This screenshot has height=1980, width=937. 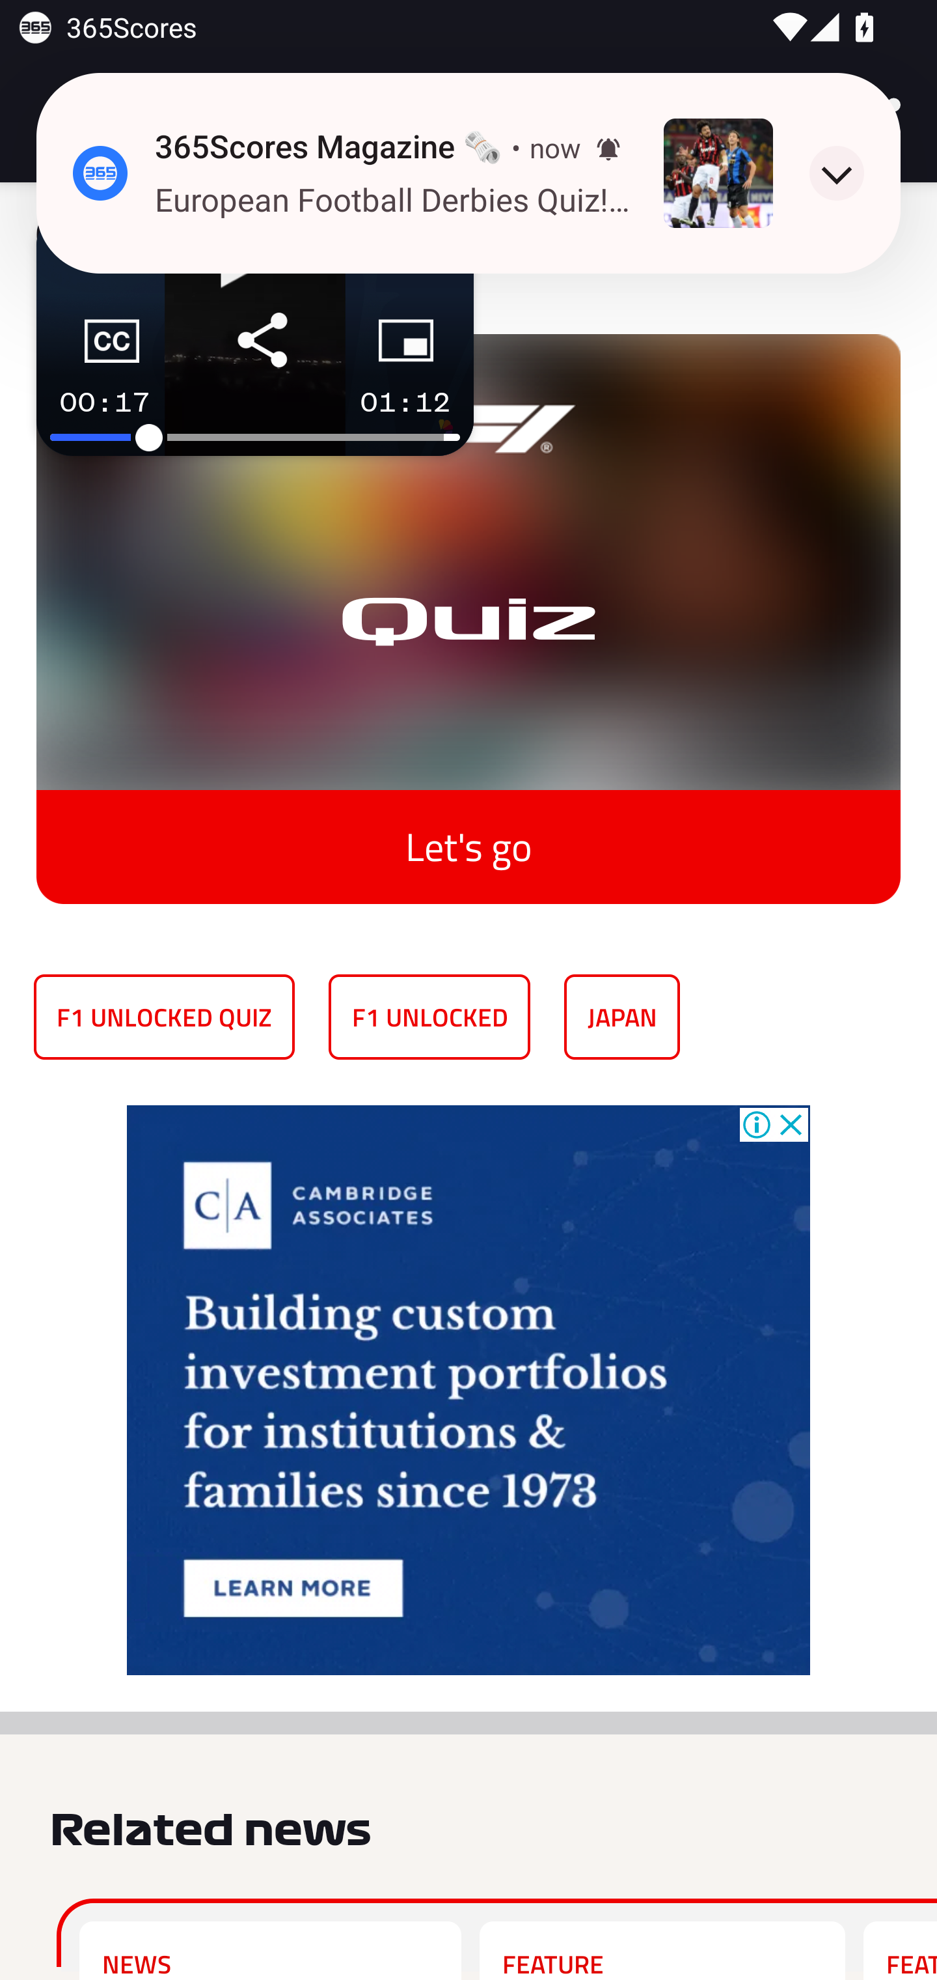 What do you see at coordinates (468, 601) in the screenshot?
I see `Quiz Let's go` at bounding box center [468, 601].